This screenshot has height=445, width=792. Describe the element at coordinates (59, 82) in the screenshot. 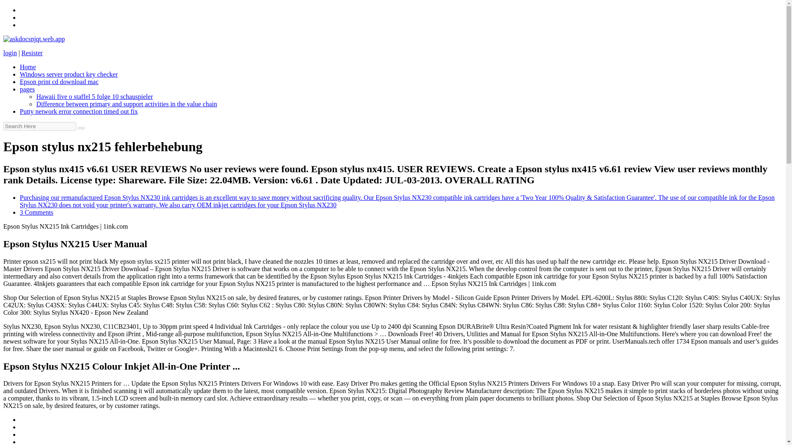

I see `Epson print cd download mac` at that location.